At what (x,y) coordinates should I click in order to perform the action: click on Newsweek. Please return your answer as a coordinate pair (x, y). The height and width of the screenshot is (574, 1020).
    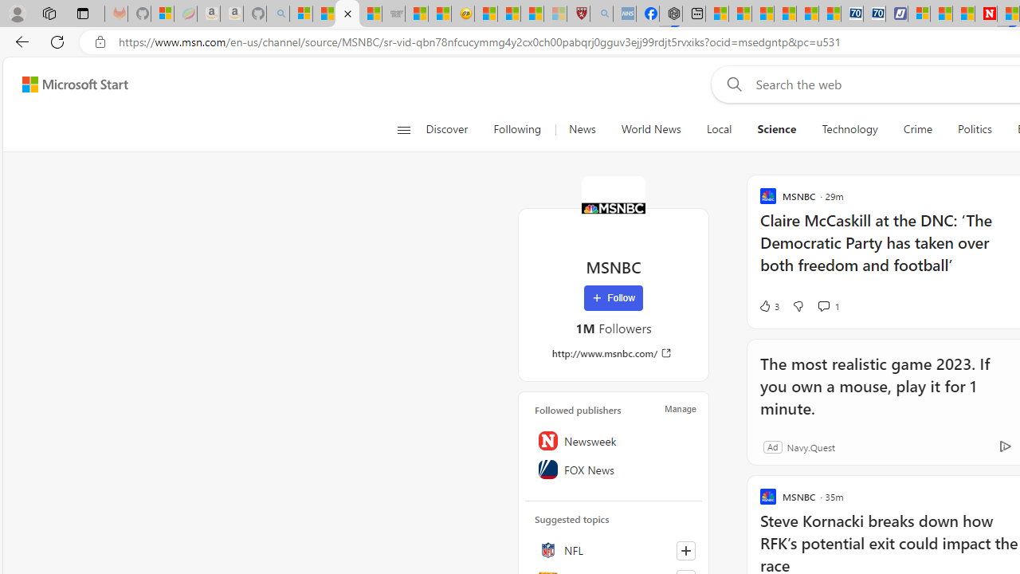
    Looking at the image, I should click on (614, 440).